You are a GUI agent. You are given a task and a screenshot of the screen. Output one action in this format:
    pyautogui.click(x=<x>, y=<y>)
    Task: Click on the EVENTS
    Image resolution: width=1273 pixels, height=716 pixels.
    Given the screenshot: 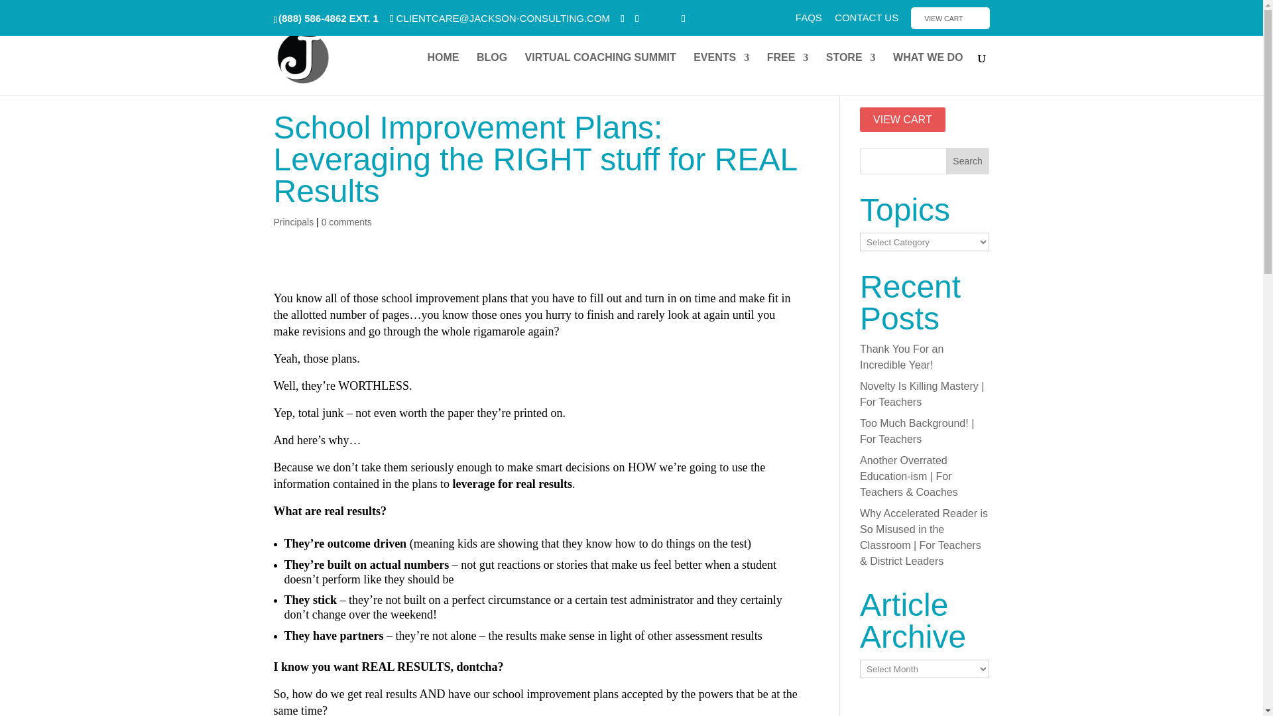 What is the action you would take?
    pyautogui.click(x=721, y=74)
    